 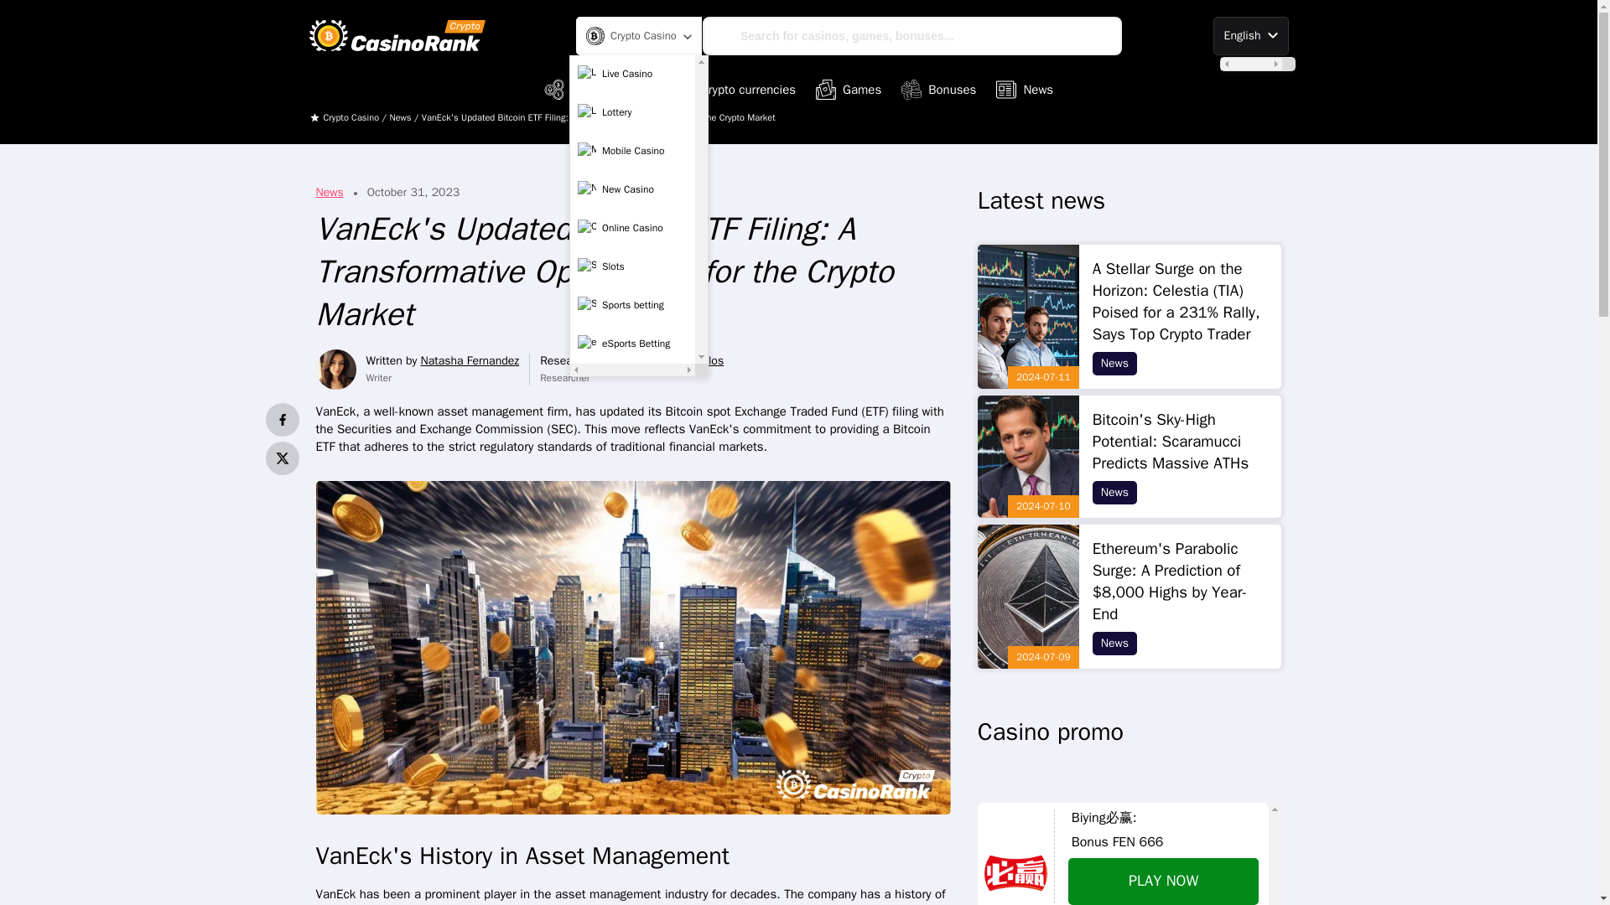 I want to click on Online Casino, so click(x=632, y=228).